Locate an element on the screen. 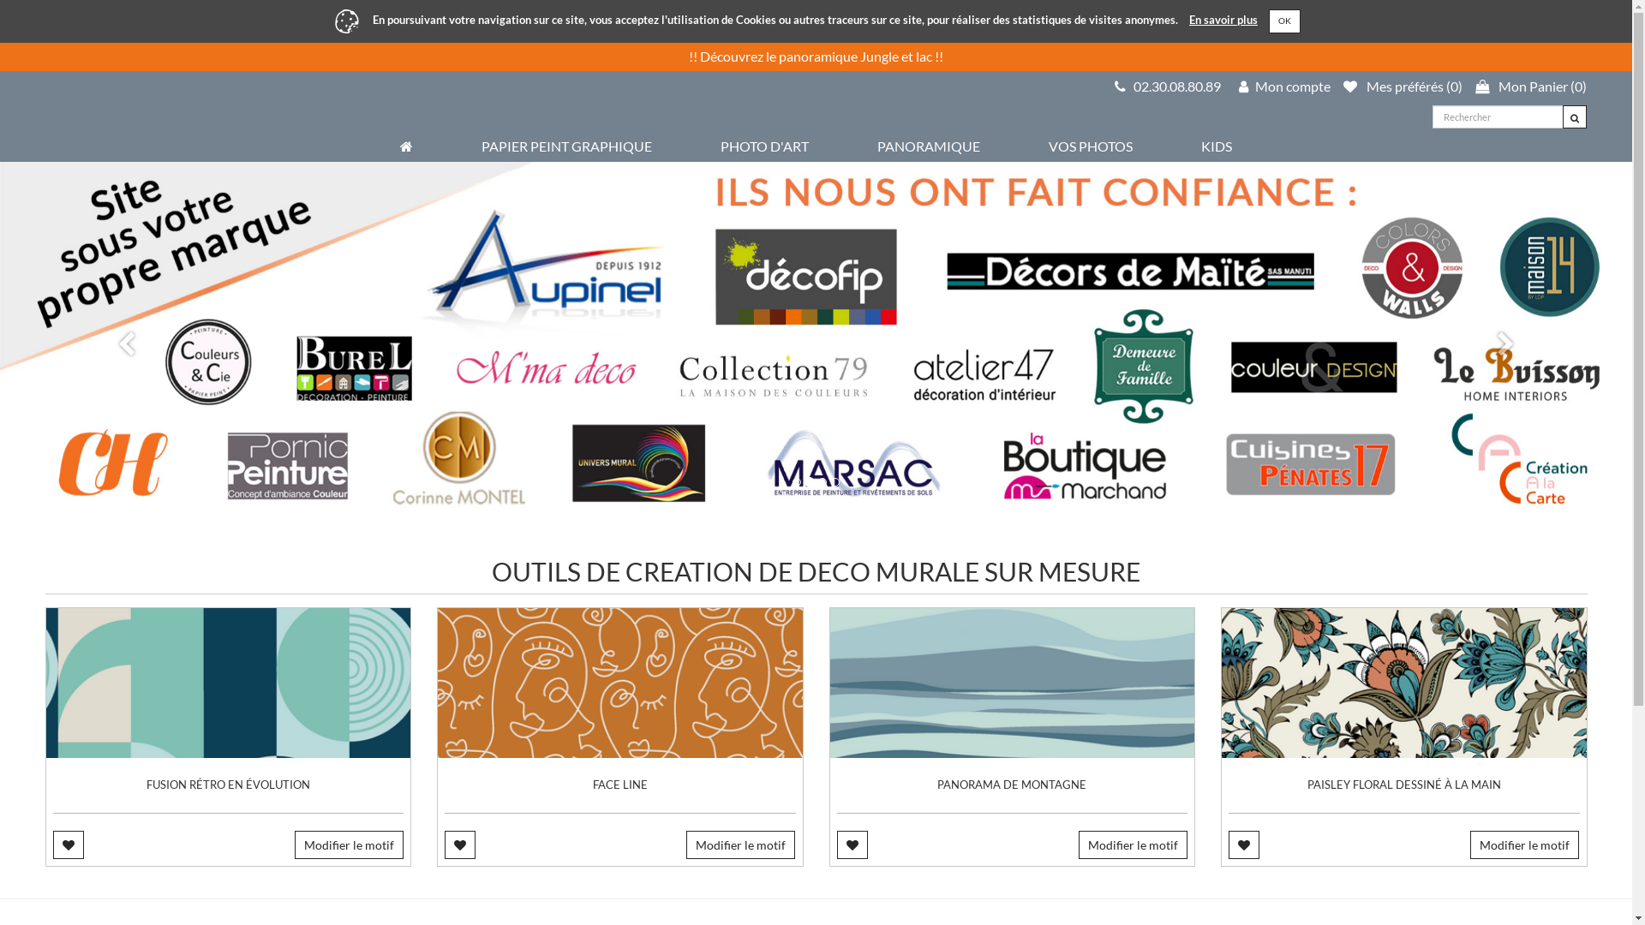 The image size is (1645, 925). PANORAMIQUE is located at coordinates (929, 146).